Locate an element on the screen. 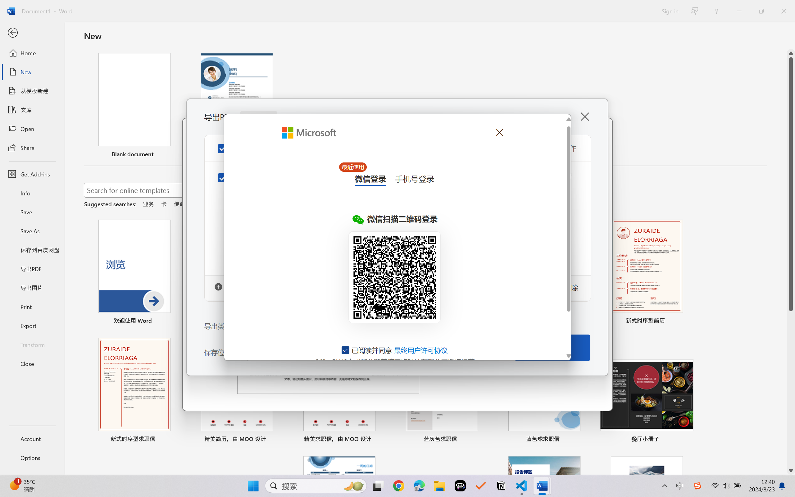 Image resolution: width=795 pixels, height=497 pixels. Previous Template is located at coordinates (196, 275).